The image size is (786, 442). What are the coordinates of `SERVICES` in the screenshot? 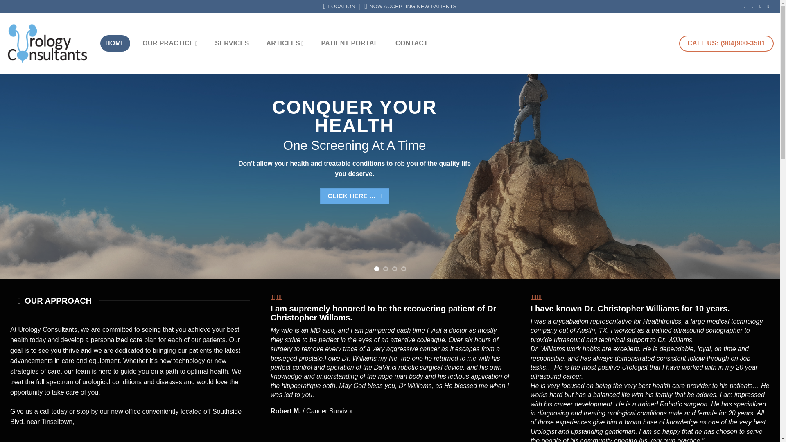 It's located at (232, 43).